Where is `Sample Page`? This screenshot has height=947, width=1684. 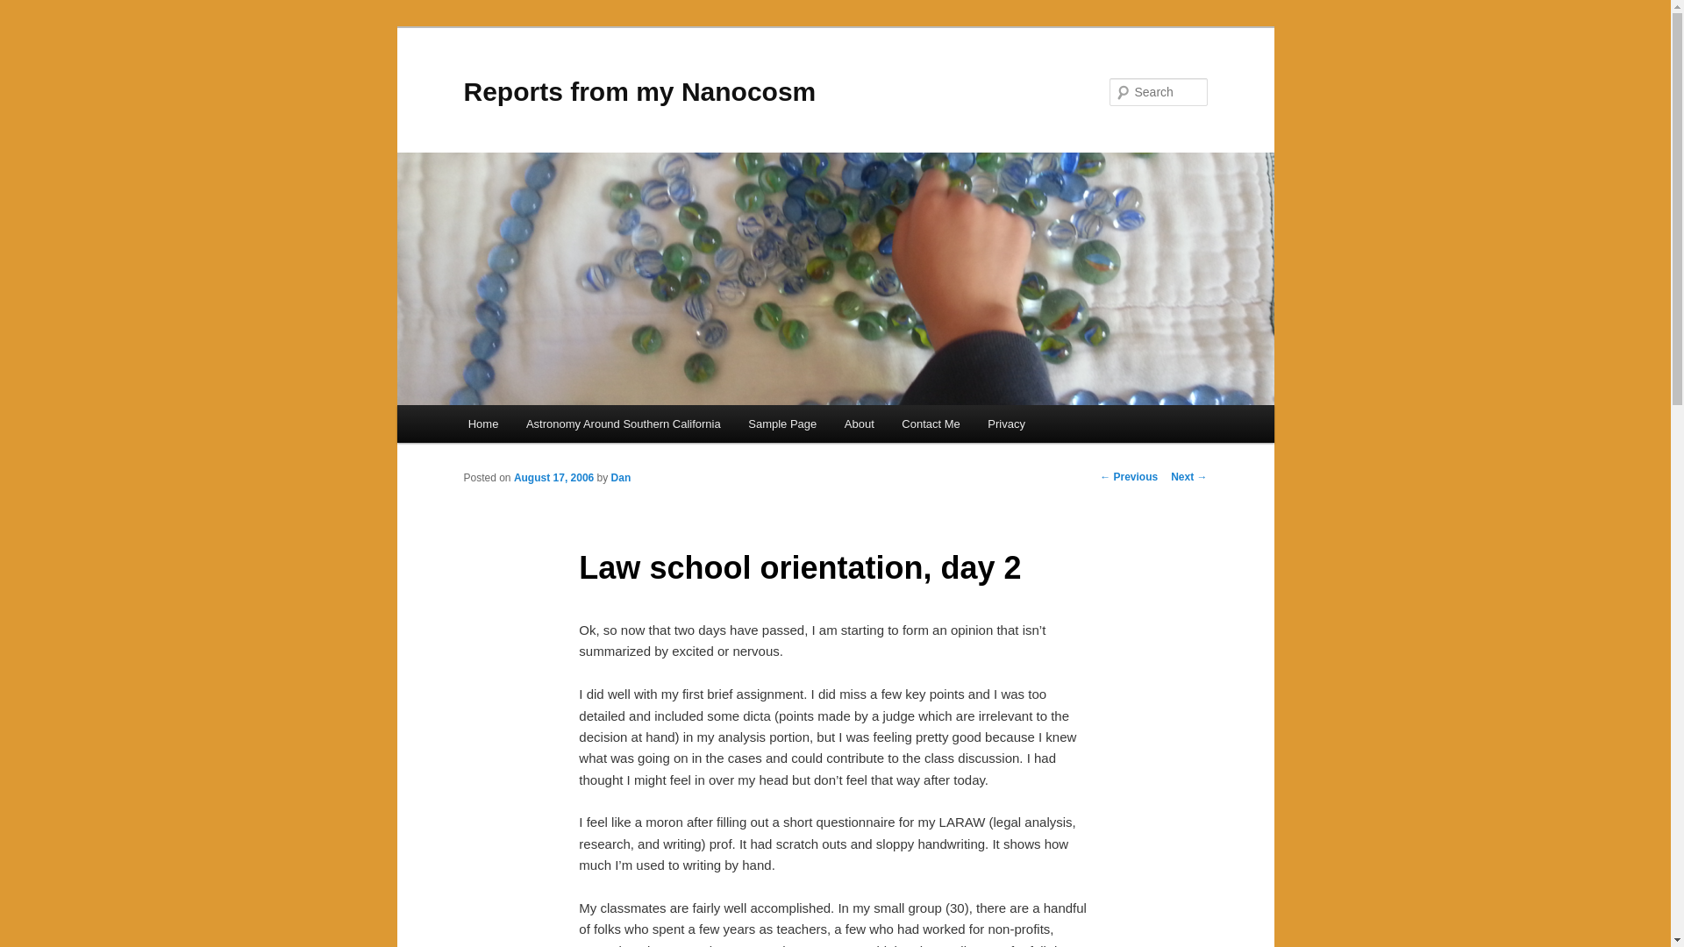 Sample Page is located at coordinates (782, 424).